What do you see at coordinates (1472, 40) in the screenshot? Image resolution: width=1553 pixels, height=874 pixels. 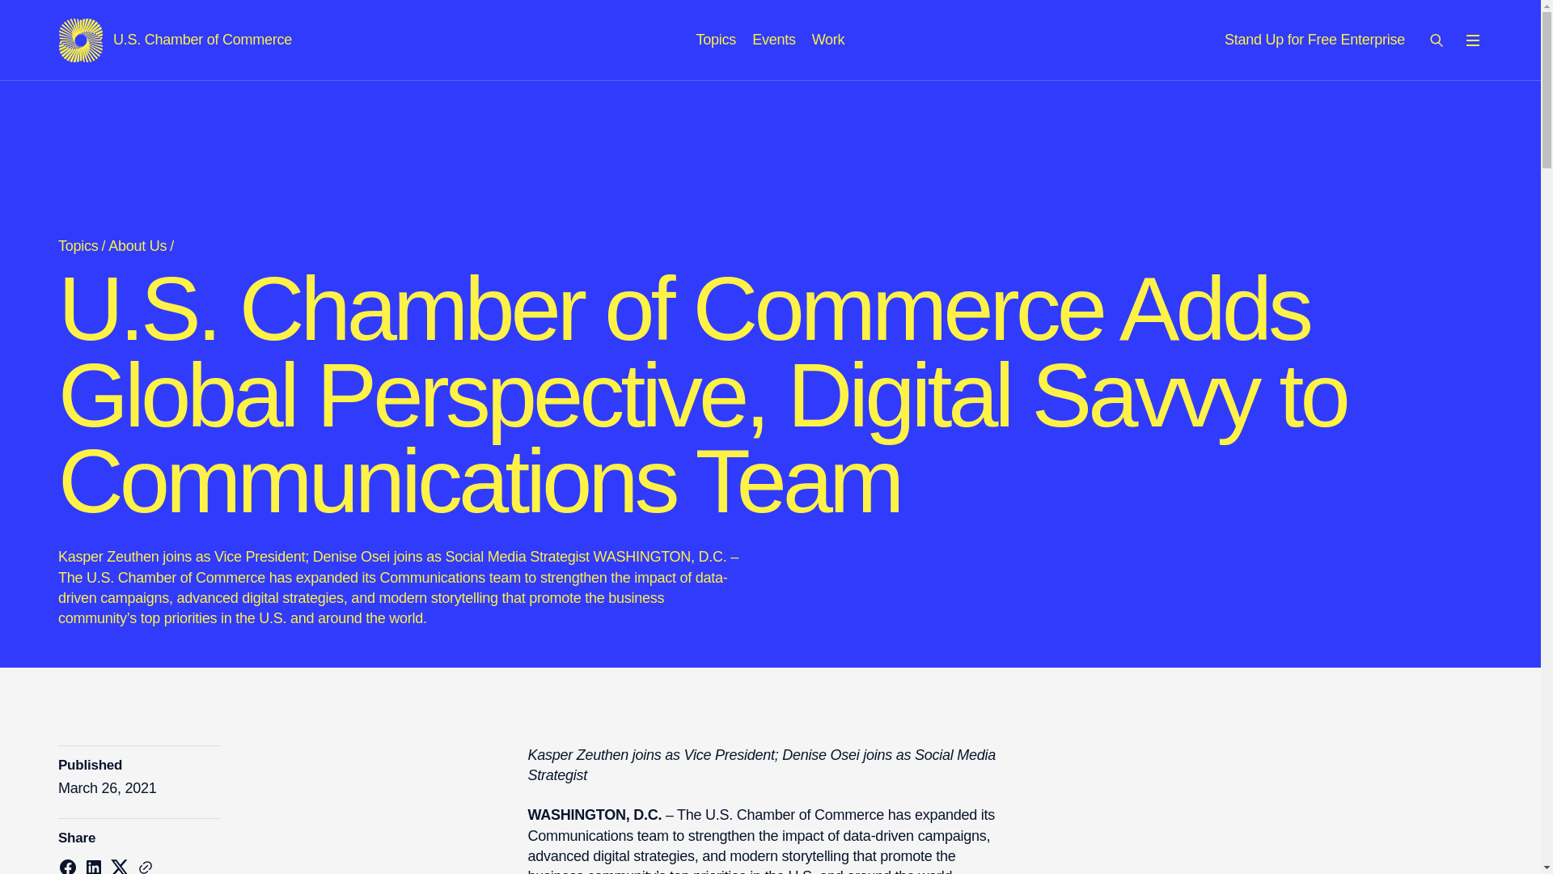 I see `Menu` at bounding box center [1472, 40].